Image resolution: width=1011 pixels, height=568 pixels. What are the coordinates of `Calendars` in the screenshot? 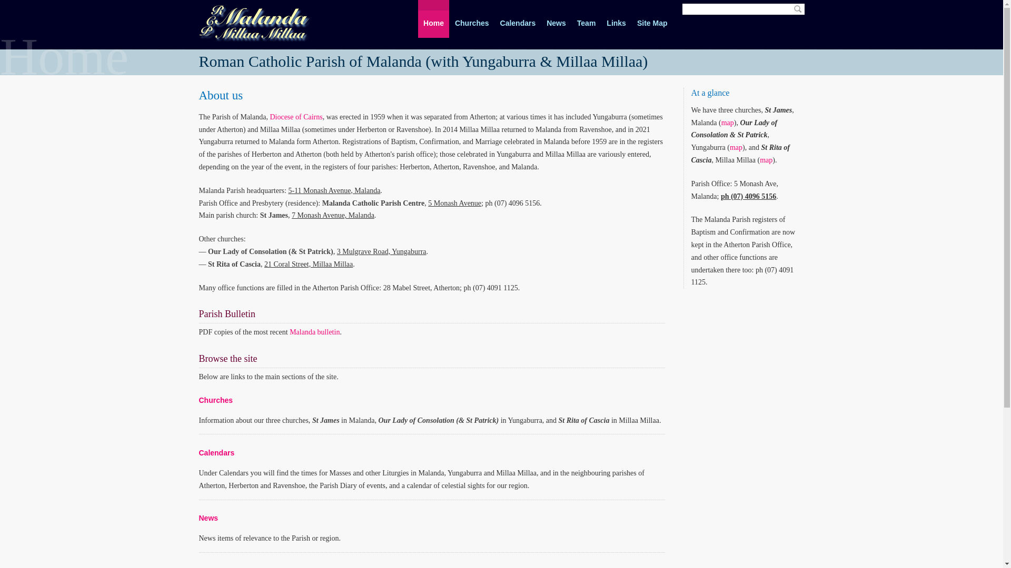 It's located at (518, 19).